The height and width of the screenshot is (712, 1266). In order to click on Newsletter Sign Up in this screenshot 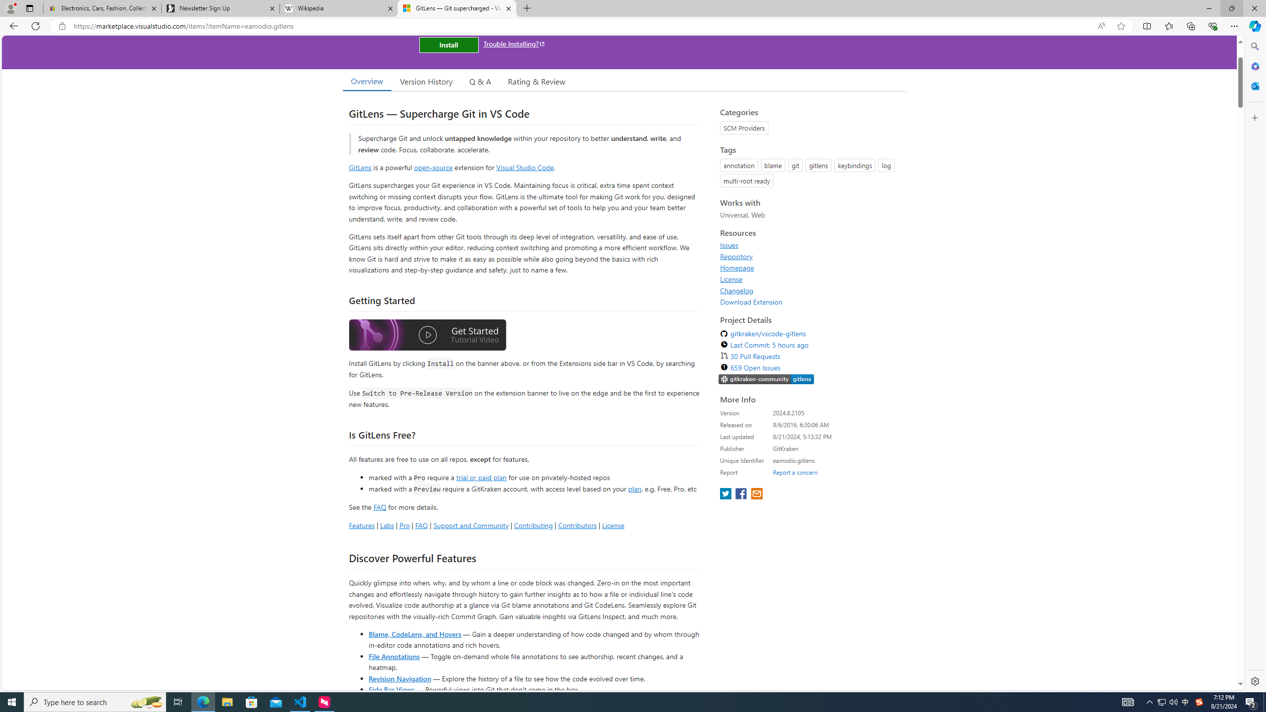, I will do `click(220, 8)`.